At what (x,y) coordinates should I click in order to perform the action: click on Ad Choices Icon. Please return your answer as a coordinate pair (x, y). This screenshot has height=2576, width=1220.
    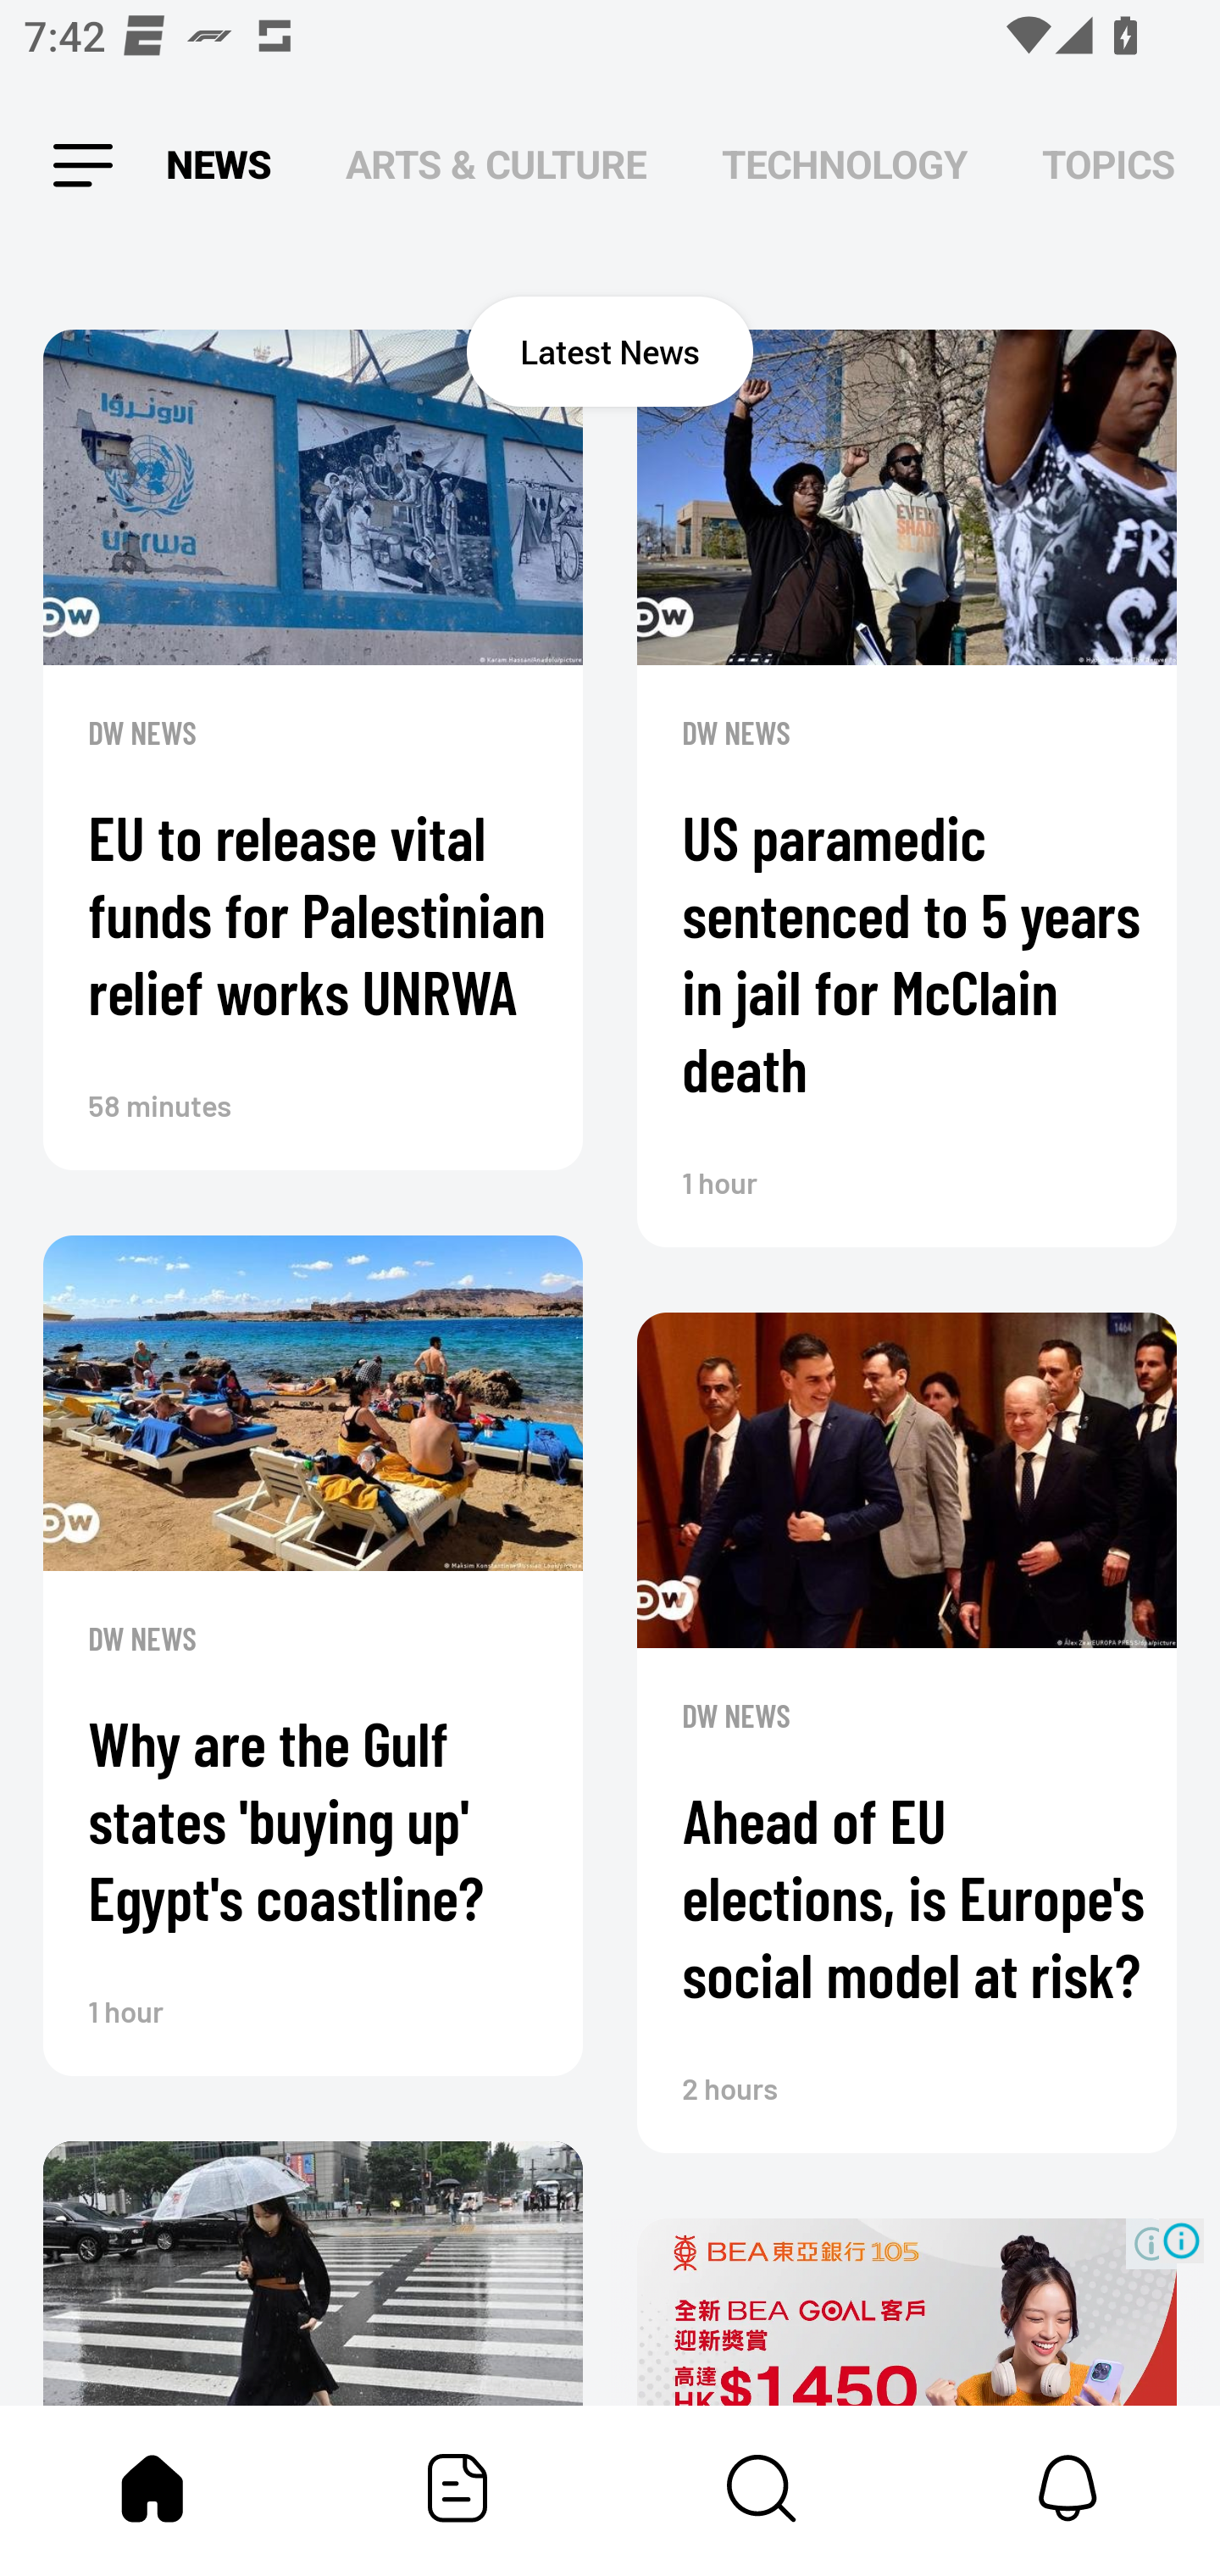
    Looking at the image, I should click on (1181, 2240).